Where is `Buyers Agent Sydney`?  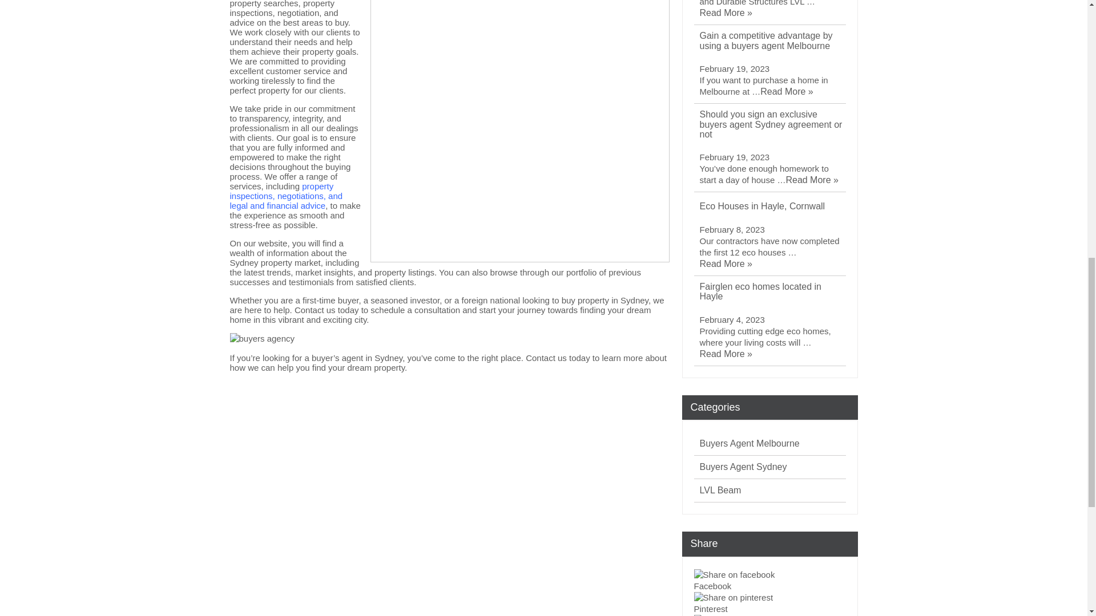
Buyers Agent Sydney is located at coordinates (743, 467).